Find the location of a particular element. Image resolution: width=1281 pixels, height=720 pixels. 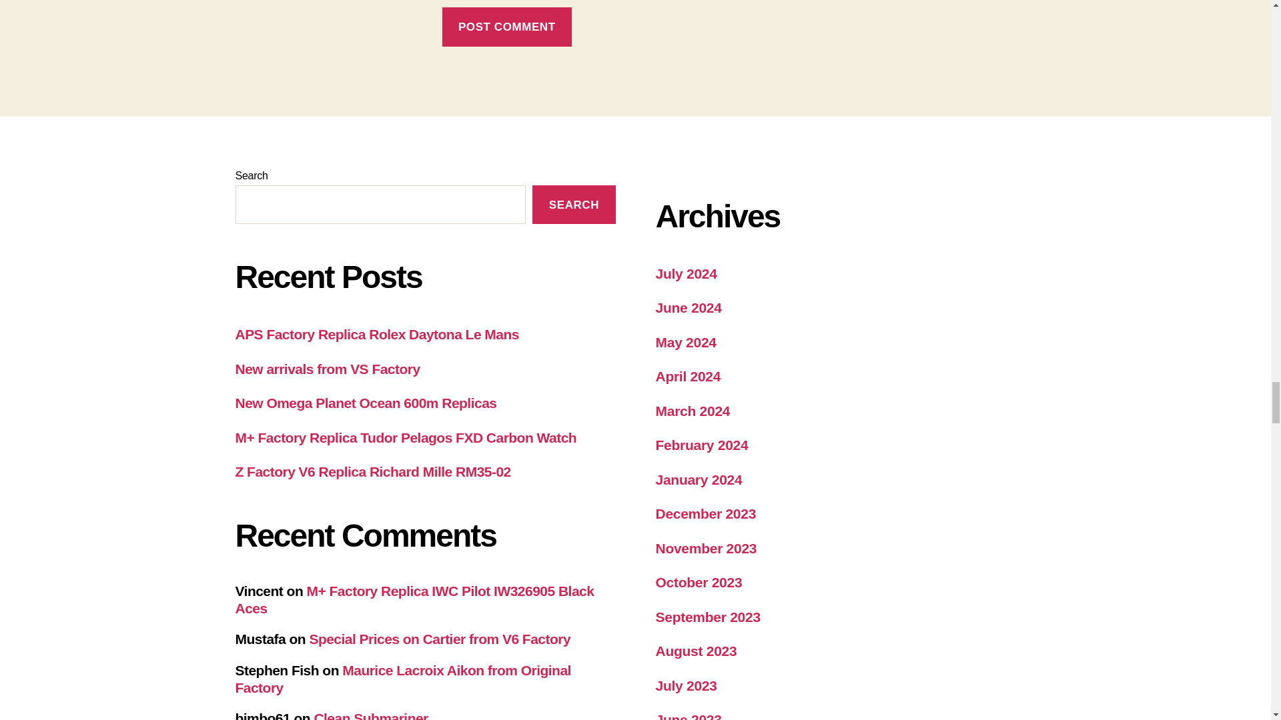

APS Factory Replica Rolex Daytona Le Mans is located at coordinates (376, 335).